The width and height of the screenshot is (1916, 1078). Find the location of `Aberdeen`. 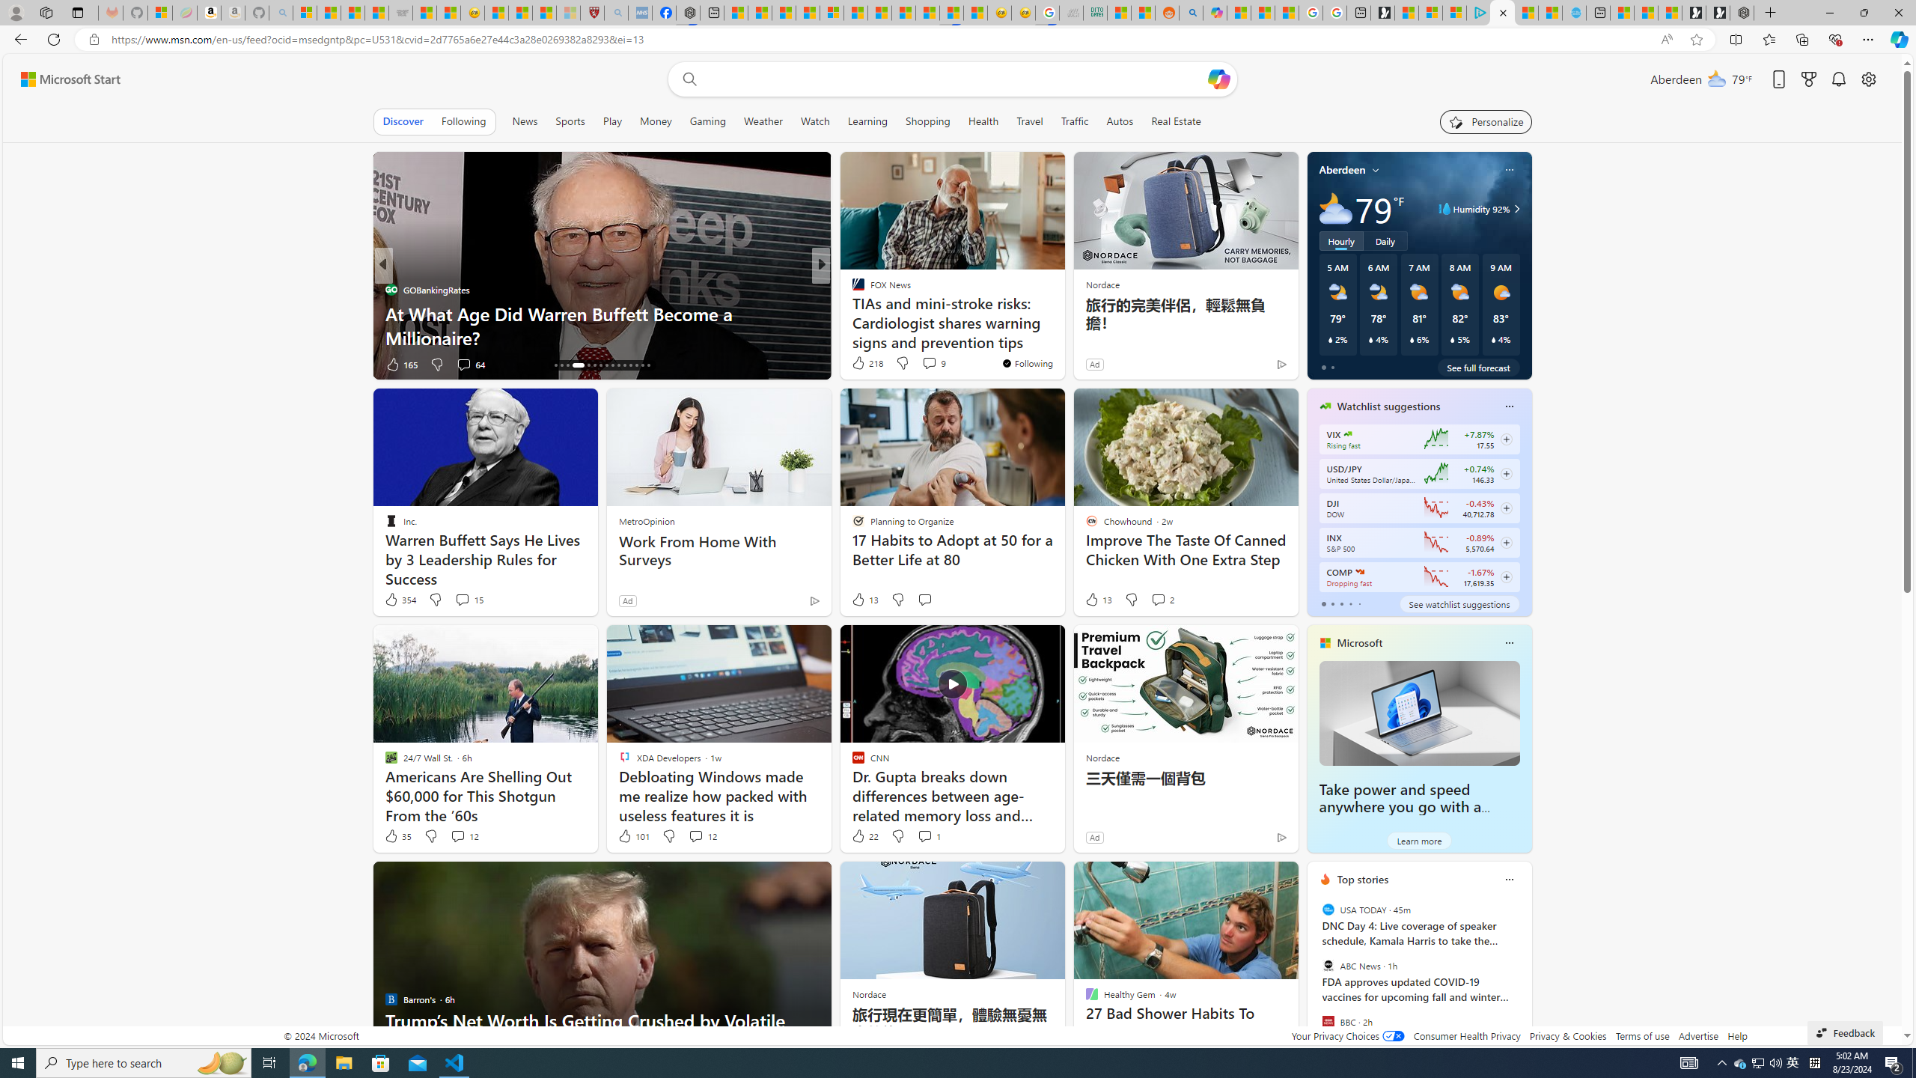

Aberdeen is located at coordinates (1342, 169).